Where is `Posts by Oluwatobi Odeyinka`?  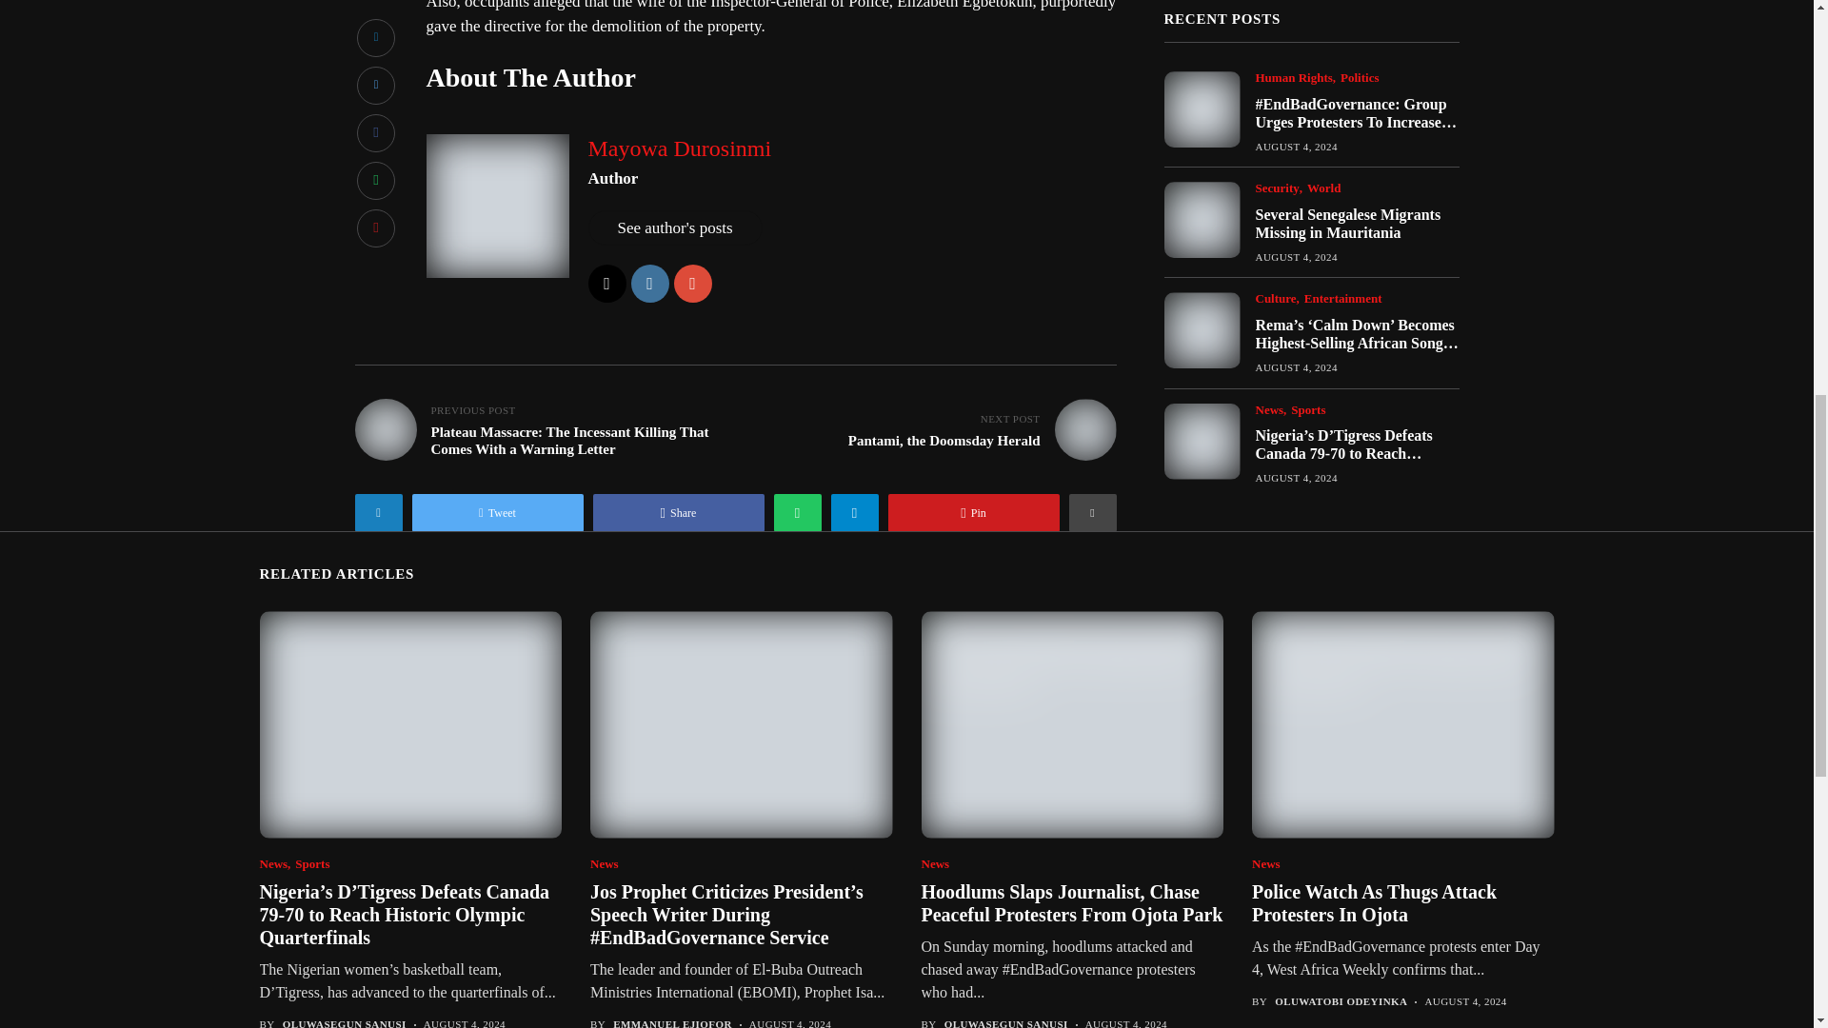
Posts by Oluwatobi Odeyinka is located at coordinates (1341, 1001).